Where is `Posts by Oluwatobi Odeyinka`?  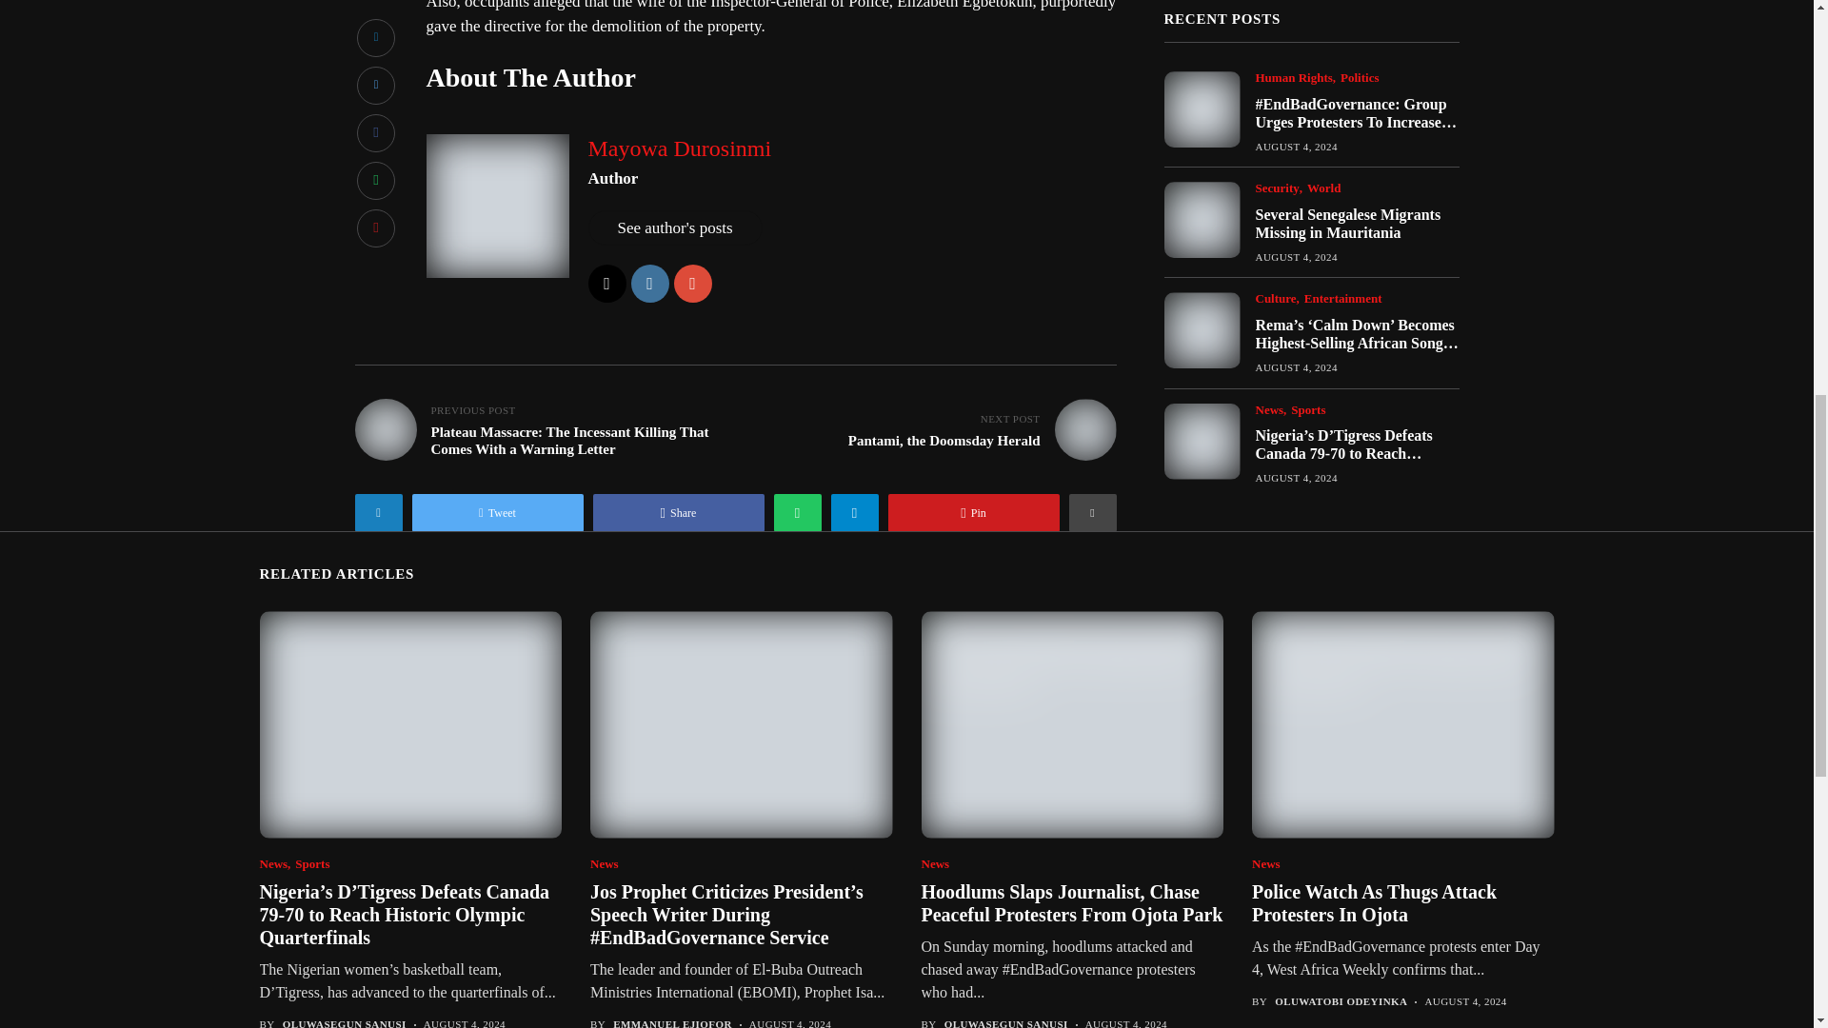
Posts by Oluwatobi Odeyinka is located at coordinates (1341, 1001).